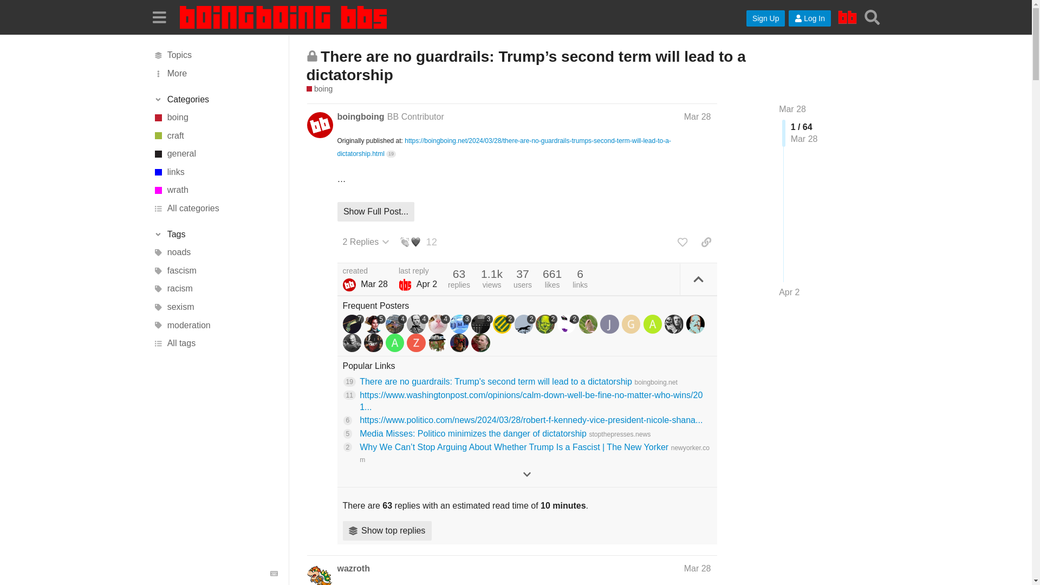 The width and height of the screenshot is (1040, 585). I want to click on Boing Boing front page, so click(847, 17).